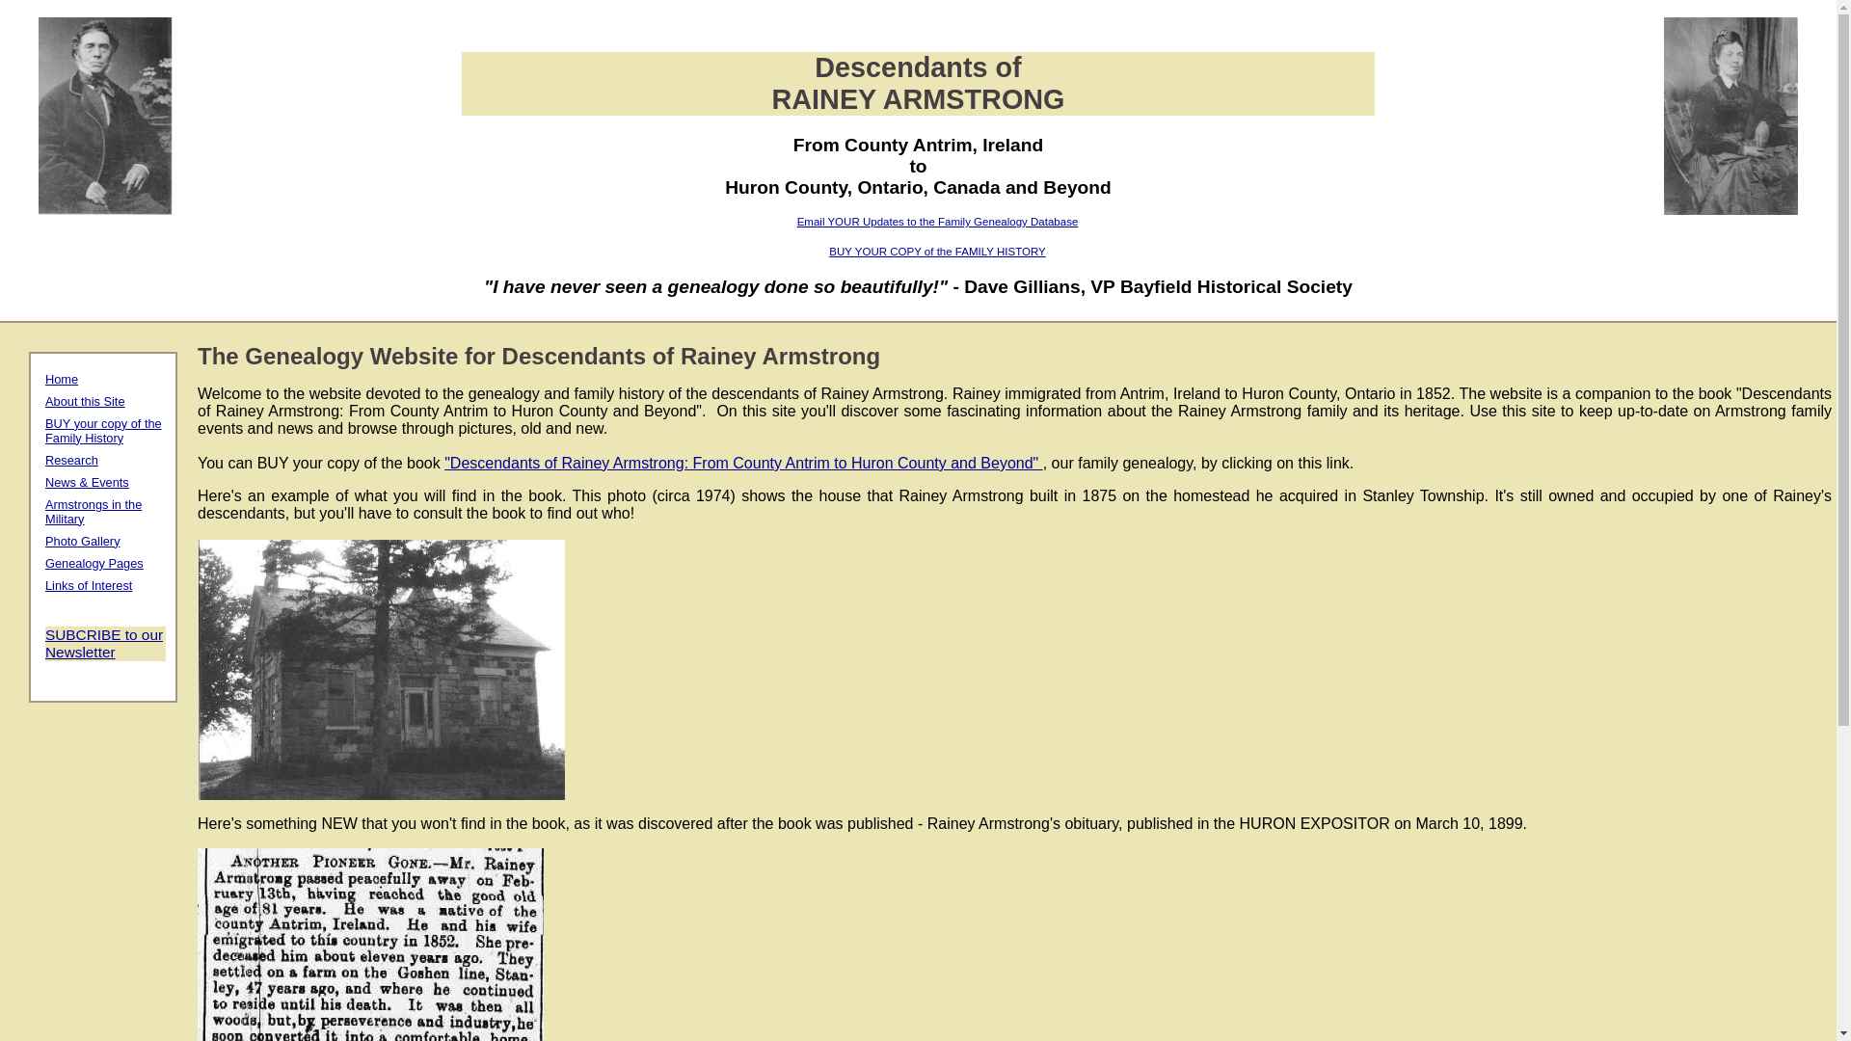 This screenshot has width=1851, height=1041. Describe the element at coordinates (83, 542) in the screenshot. I see `Photo Gallery` at that location.